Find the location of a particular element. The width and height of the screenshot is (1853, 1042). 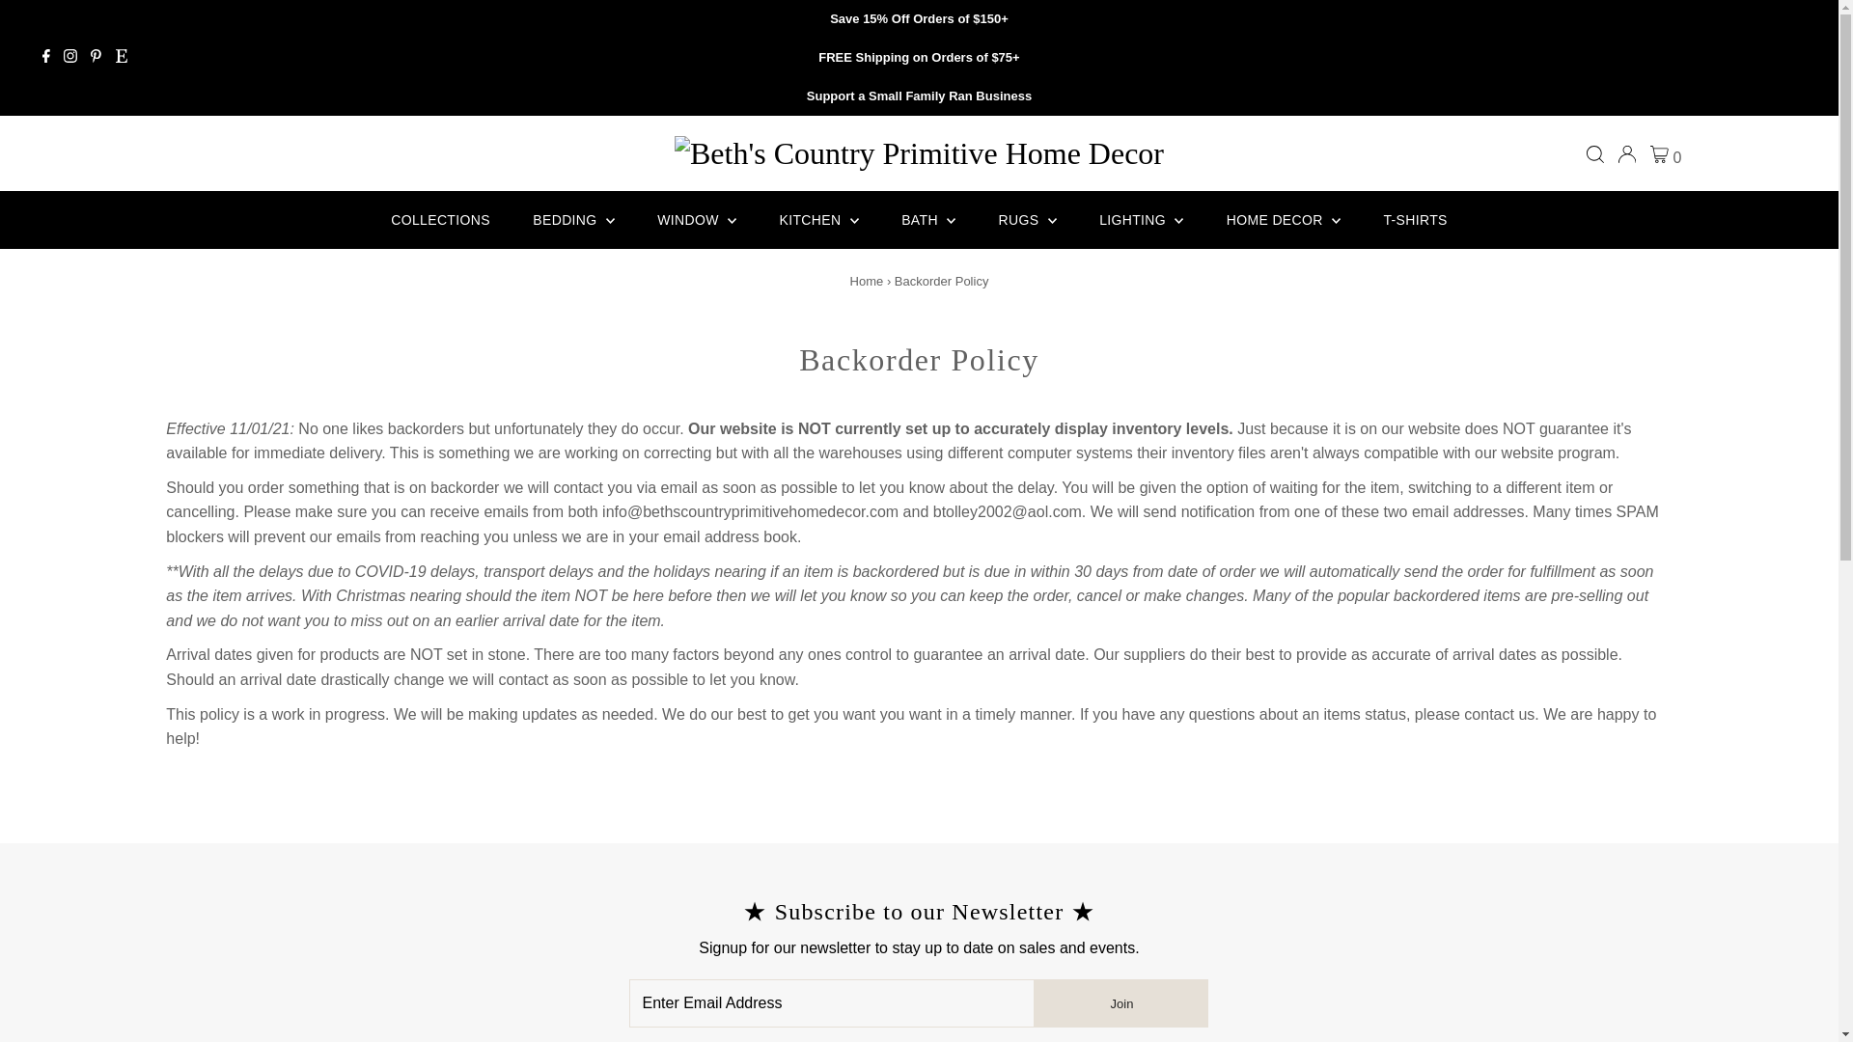

Skip to content is located at coordinates (69, 23).